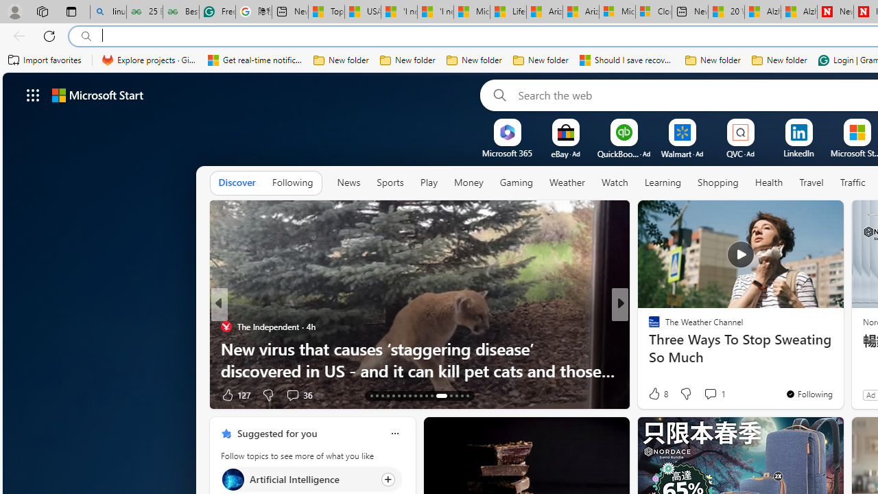 The width and height of the screenshot is (878, 494). Describe the element at coordinates (657, 394) in the screenshot. I see `8 Like` at that location.